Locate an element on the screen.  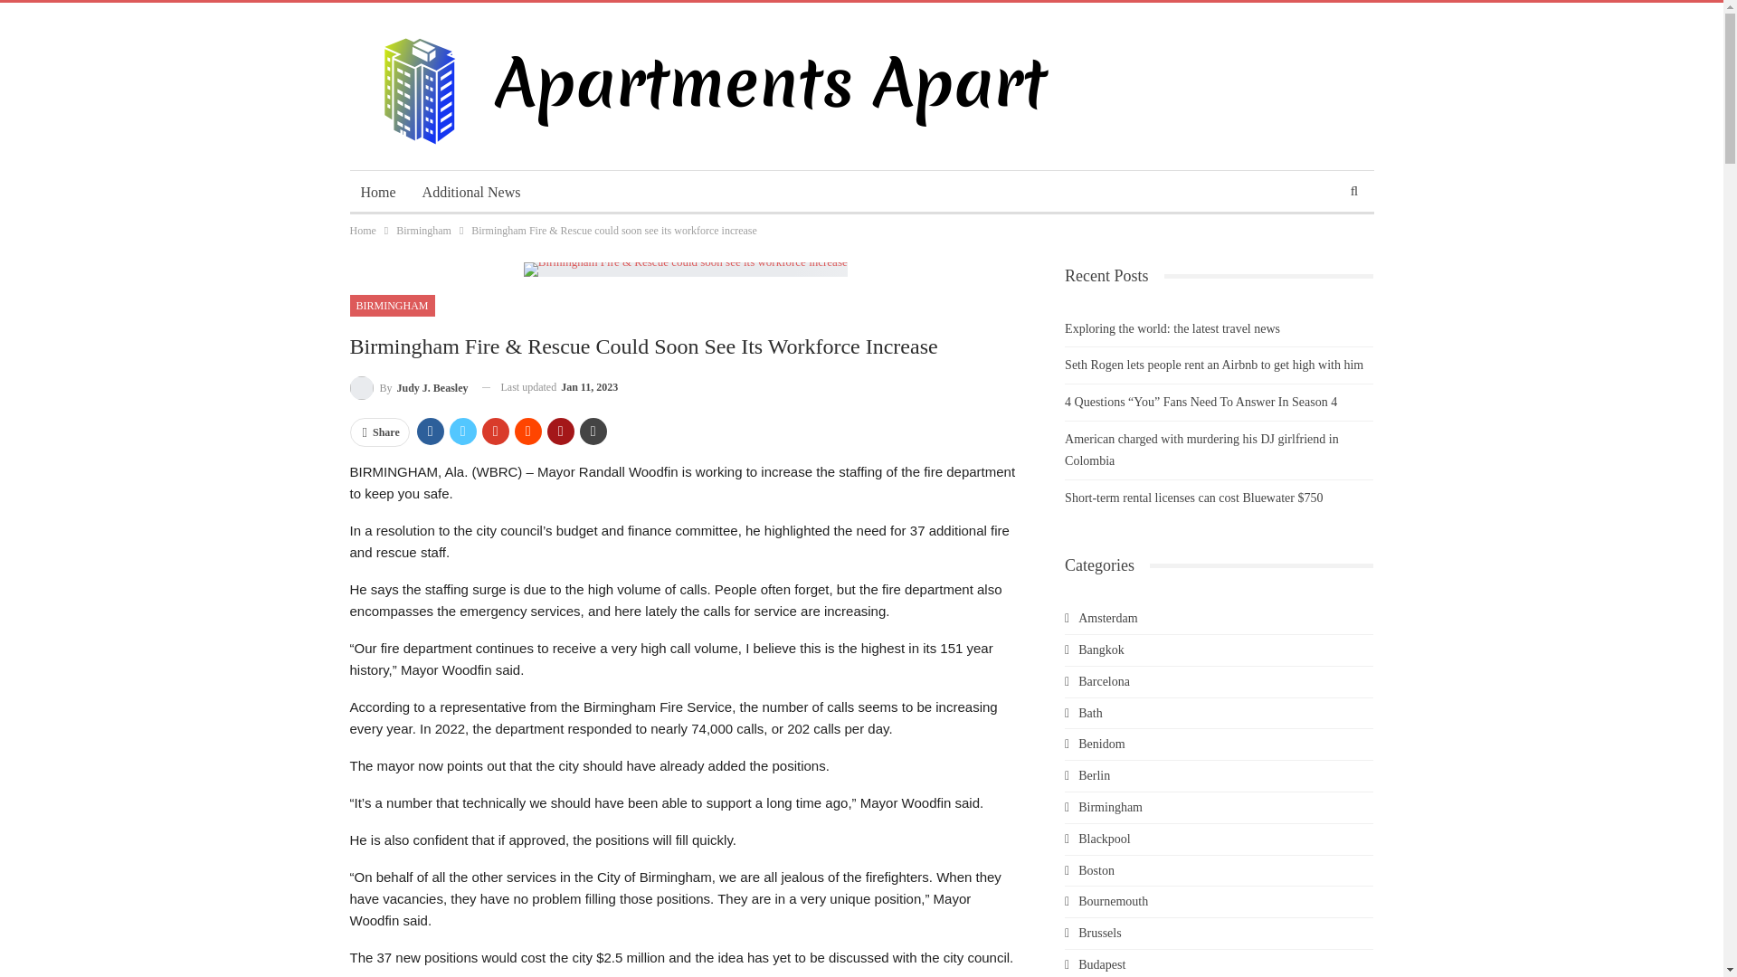
Birmingham is located at coordinates (423, 230).